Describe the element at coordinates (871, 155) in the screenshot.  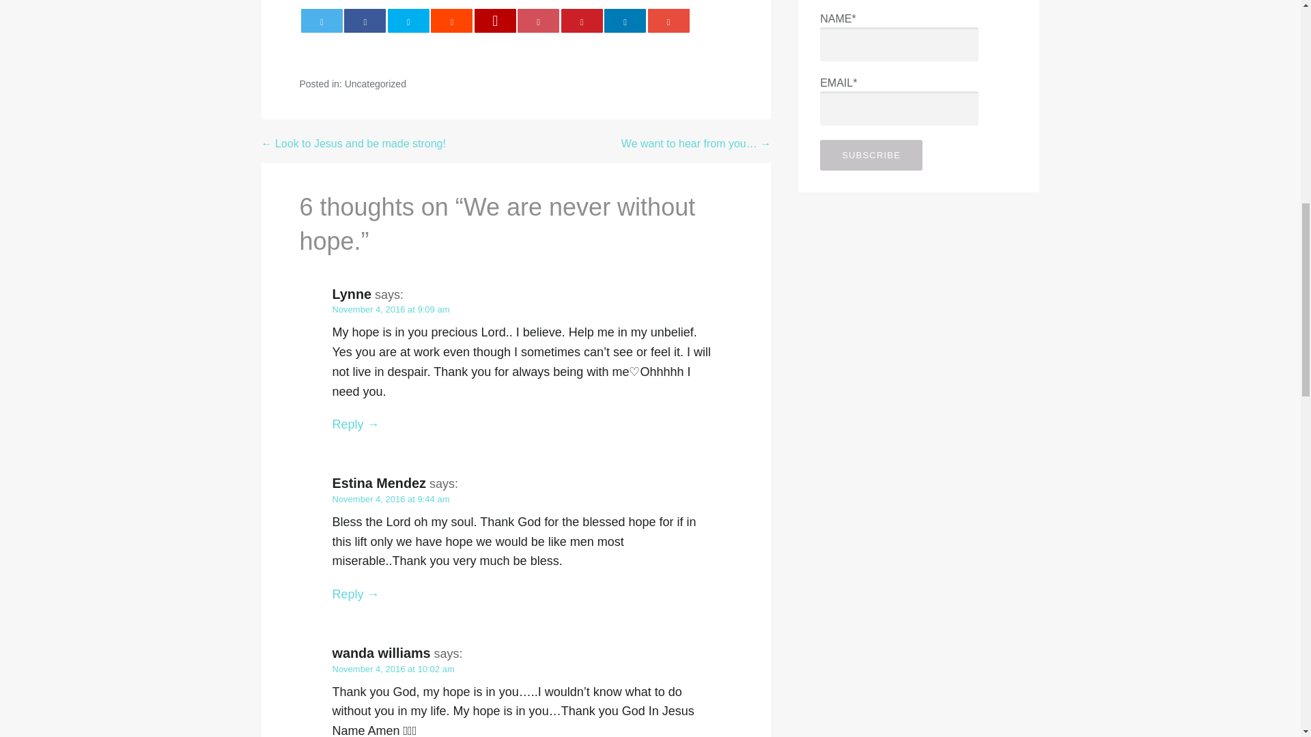
I see `Subscribe` at that location.